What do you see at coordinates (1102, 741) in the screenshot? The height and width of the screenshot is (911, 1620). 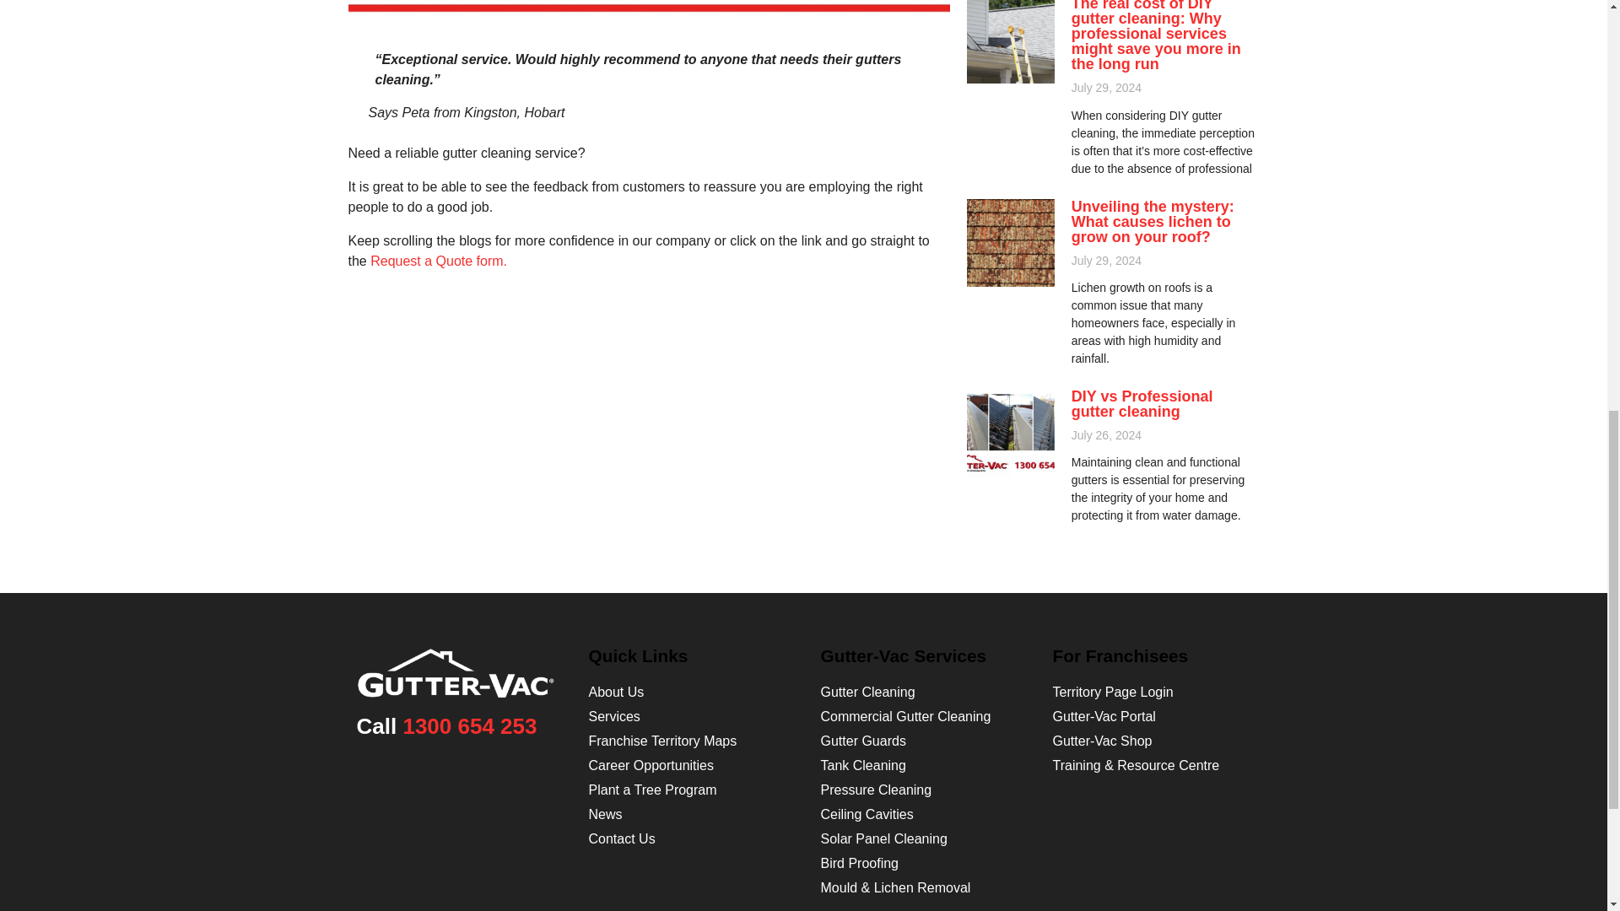 I see `Gutter-Vac Shop` at bounding box center [1102, 741].